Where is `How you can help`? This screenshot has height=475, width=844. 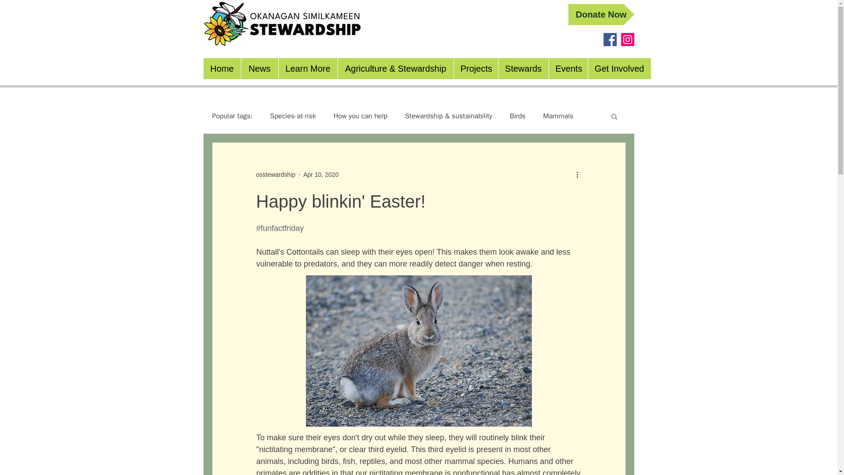
How you can help is located at coordinates (360, 116).